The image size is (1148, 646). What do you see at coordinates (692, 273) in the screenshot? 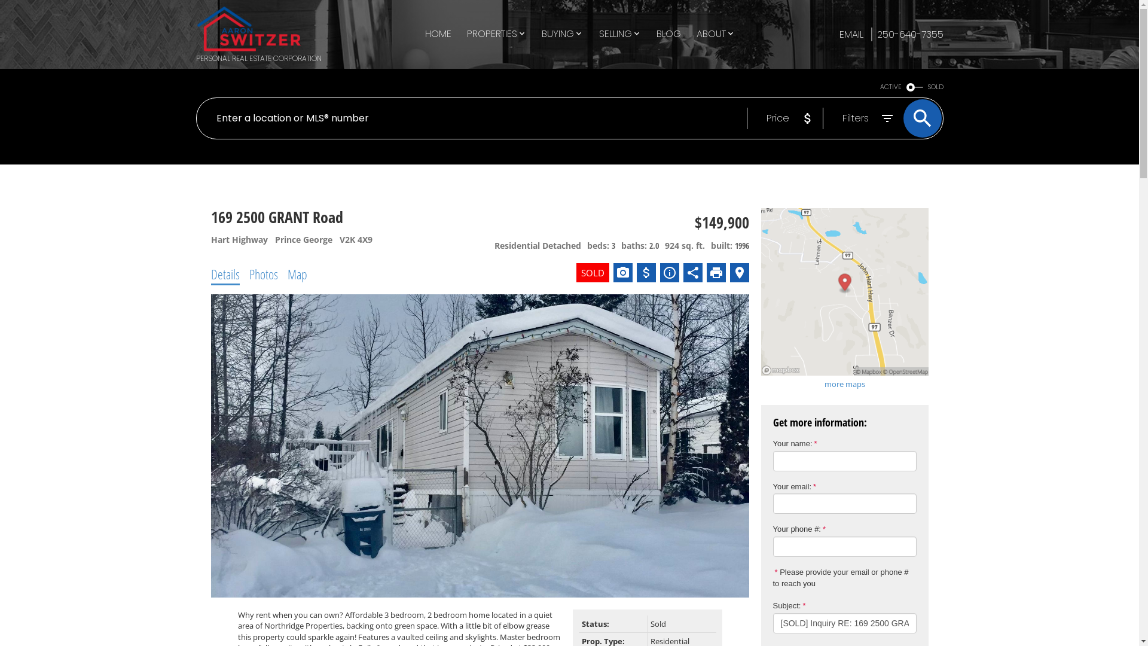
I see `Share listing` at bounding box center [692, 273].